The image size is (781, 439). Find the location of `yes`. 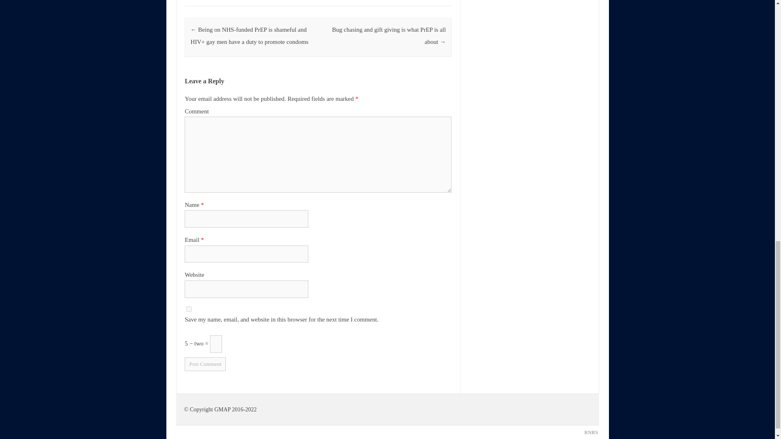

yes is located at coordinates (189, 309).